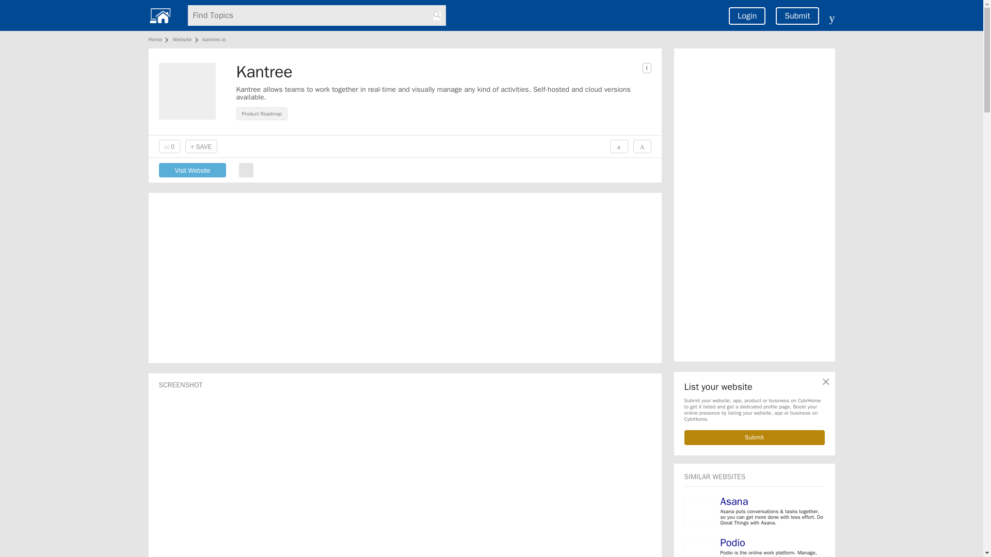 Image resolution: width=991 pixels, height=557 pixels. What do you see at coordinates (263, 112) in the screenshot?
I see `Product Roadmap` at bounding box center [263, 112].